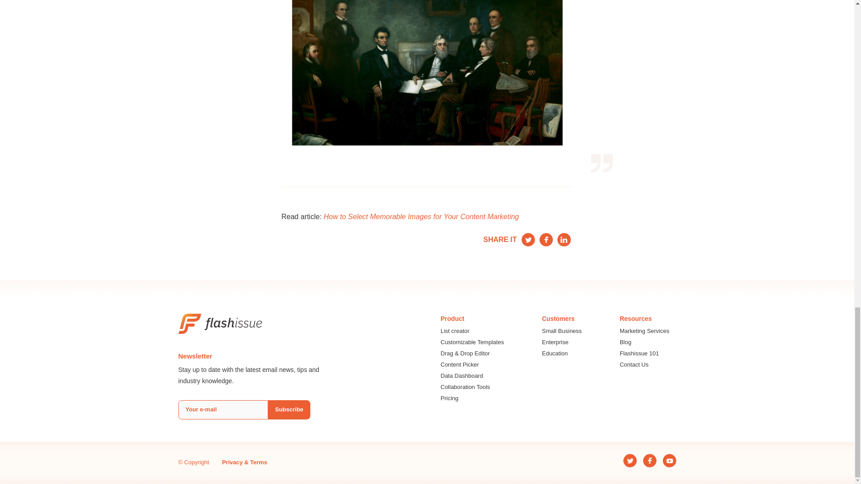  What do you see at coordinates (545, 239) in the screenshot?
I see `FB` at bounding box center [545, 239].